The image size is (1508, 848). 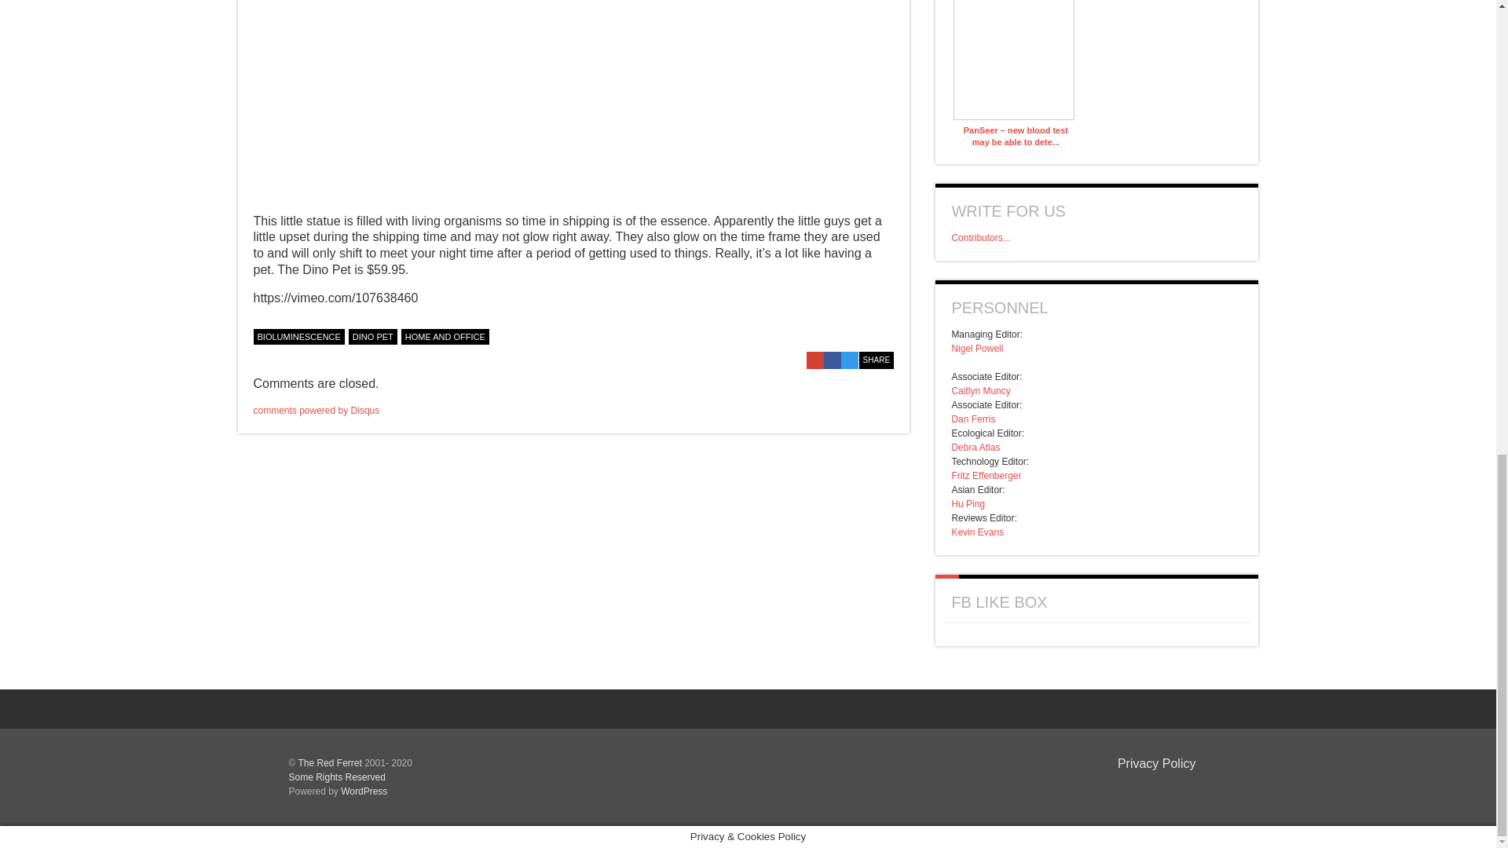 What do you see at coordinates (372, 336) in the screenshot?
I see `DINO PET` at bounding box center [372, 336].